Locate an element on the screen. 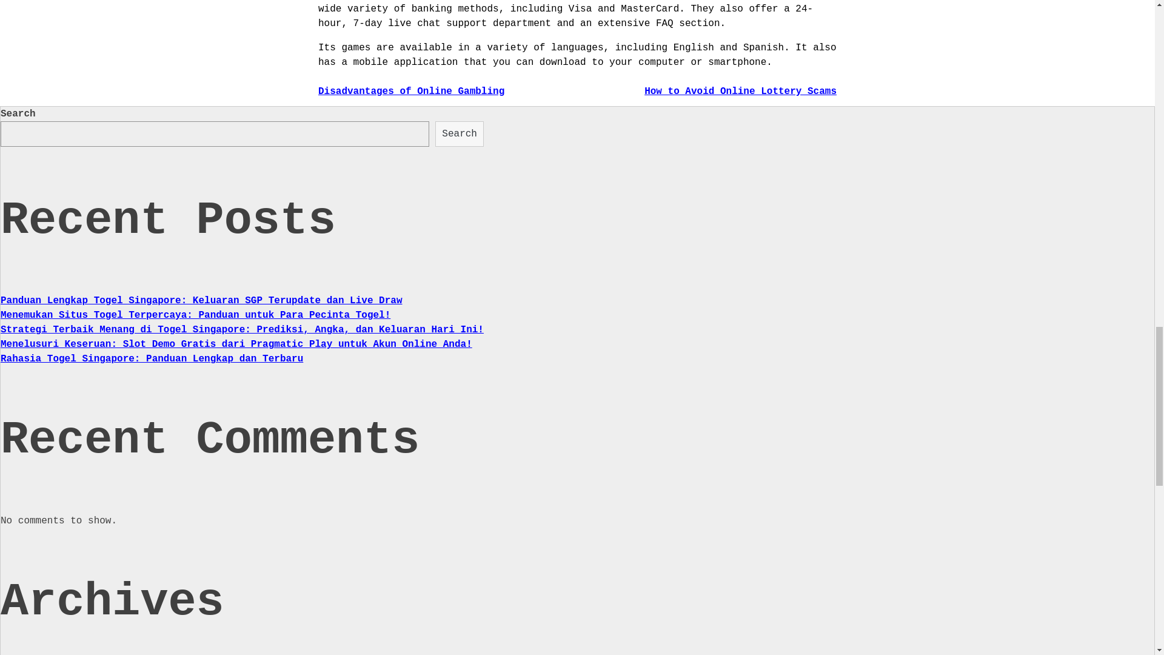 This screenshot has height=655, width=1164. Rahasia Togel Singapore: Panduan Lengkap dan Terbaru is located at coordinates (152, 359).